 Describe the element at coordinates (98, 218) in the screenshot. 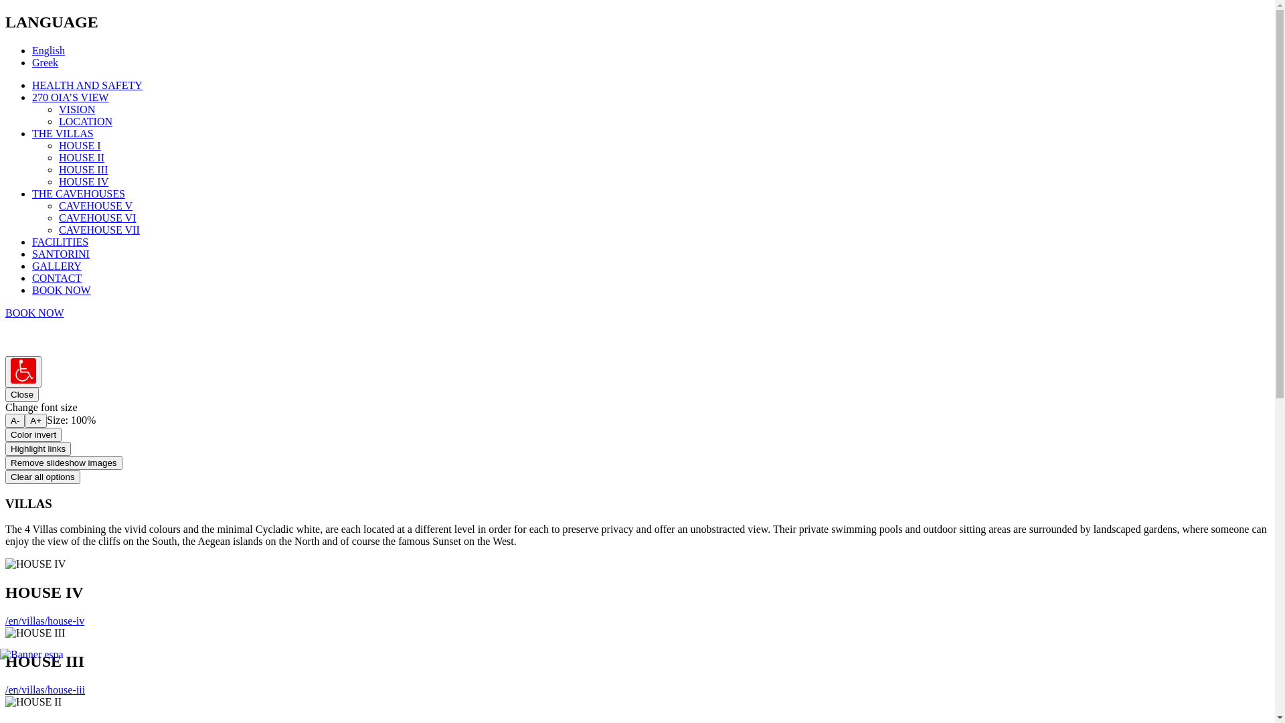

I see `CAVEHOUSE VI` at that location.